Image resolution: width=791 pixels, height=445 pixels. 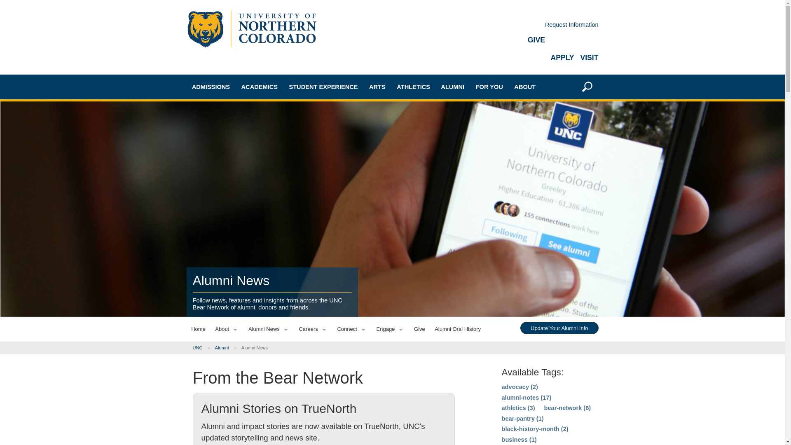 I want to click on GIVE, so click(x=536, y=40).